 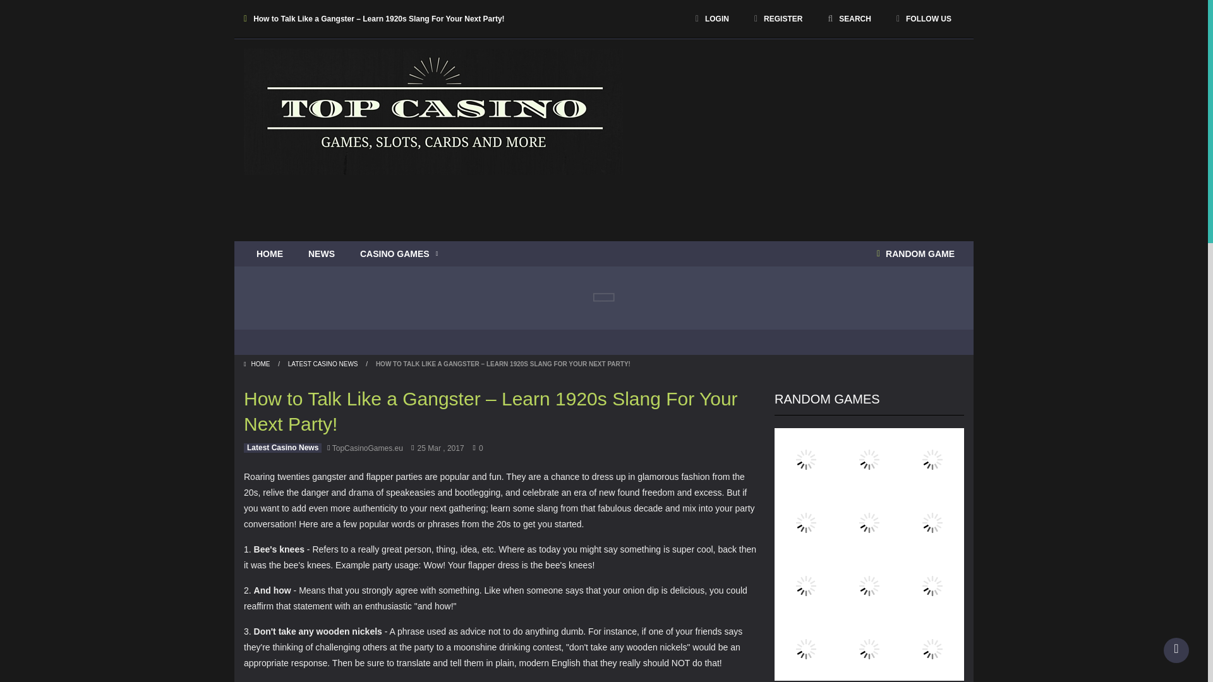 What do you see at coordinates (398, 254) in the screenshot?
I see `CASINO GAMES` at bounding box center [398, 254].